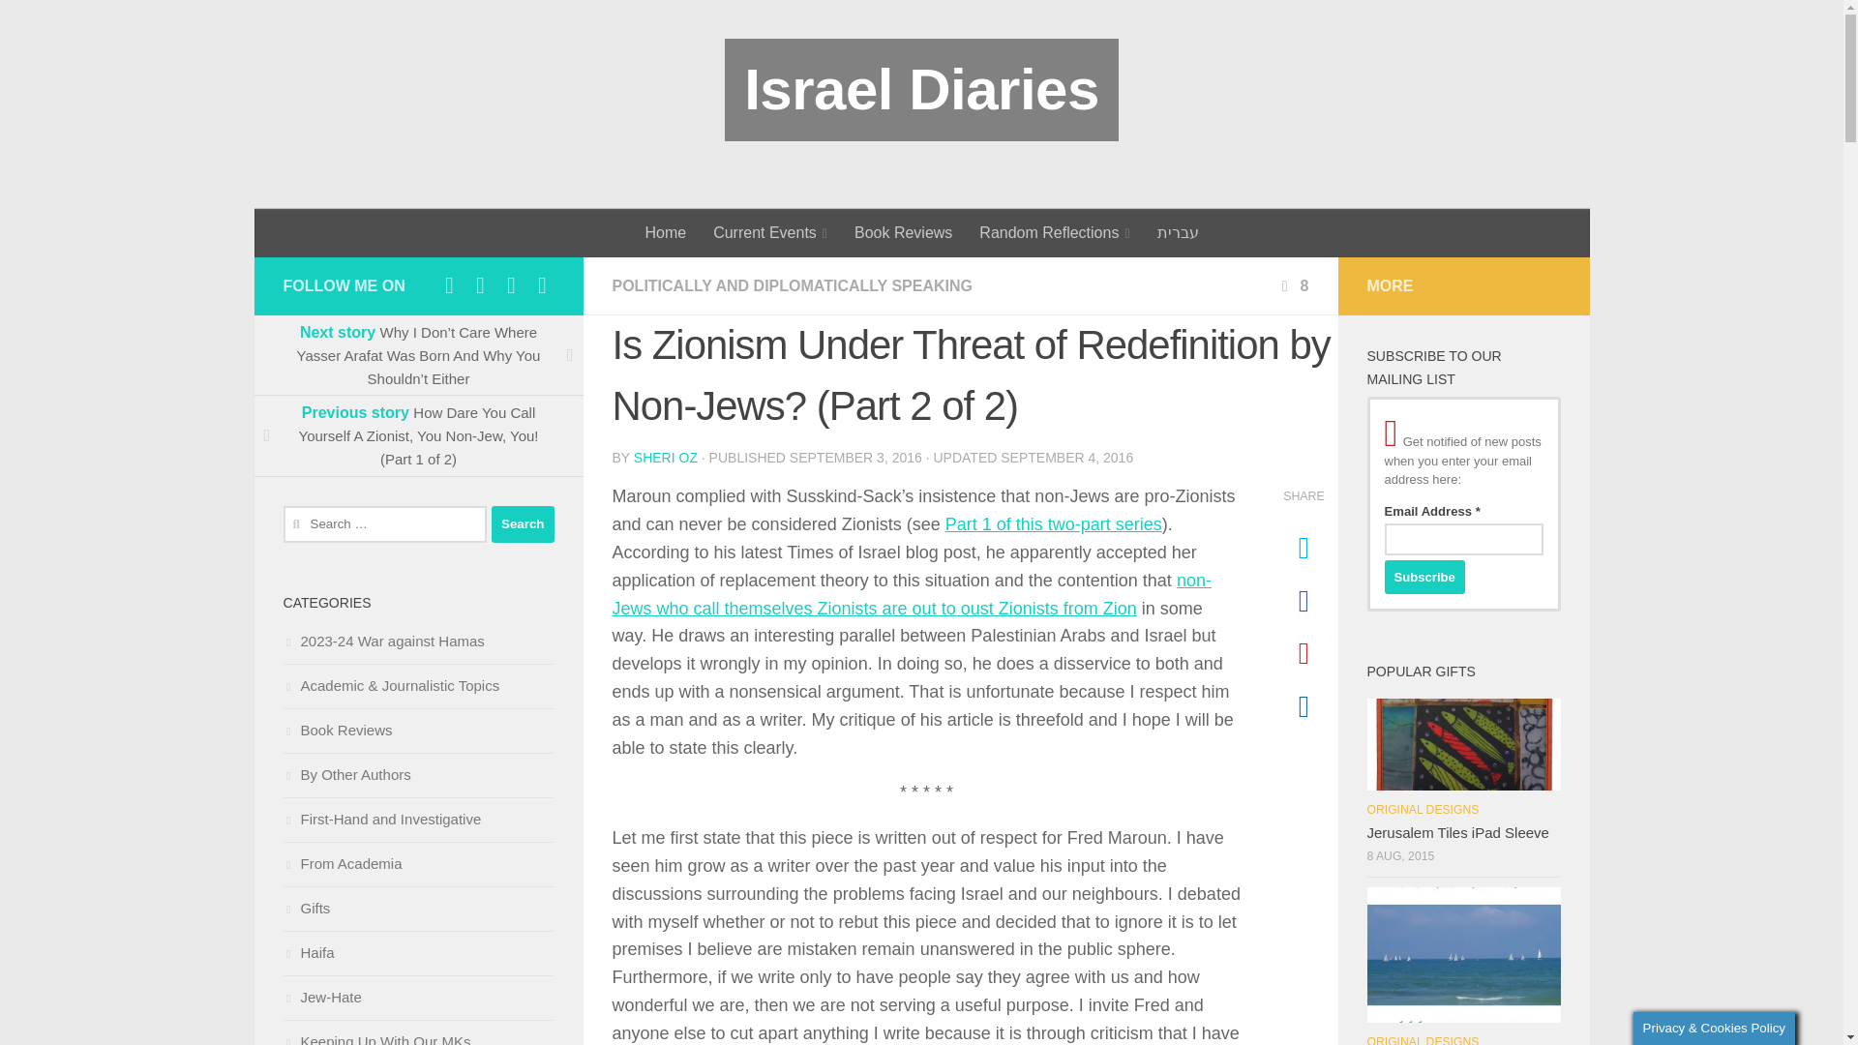 This screenshot has height=1045, width=1858. I want to click on Skip to content, so click(81, 26).